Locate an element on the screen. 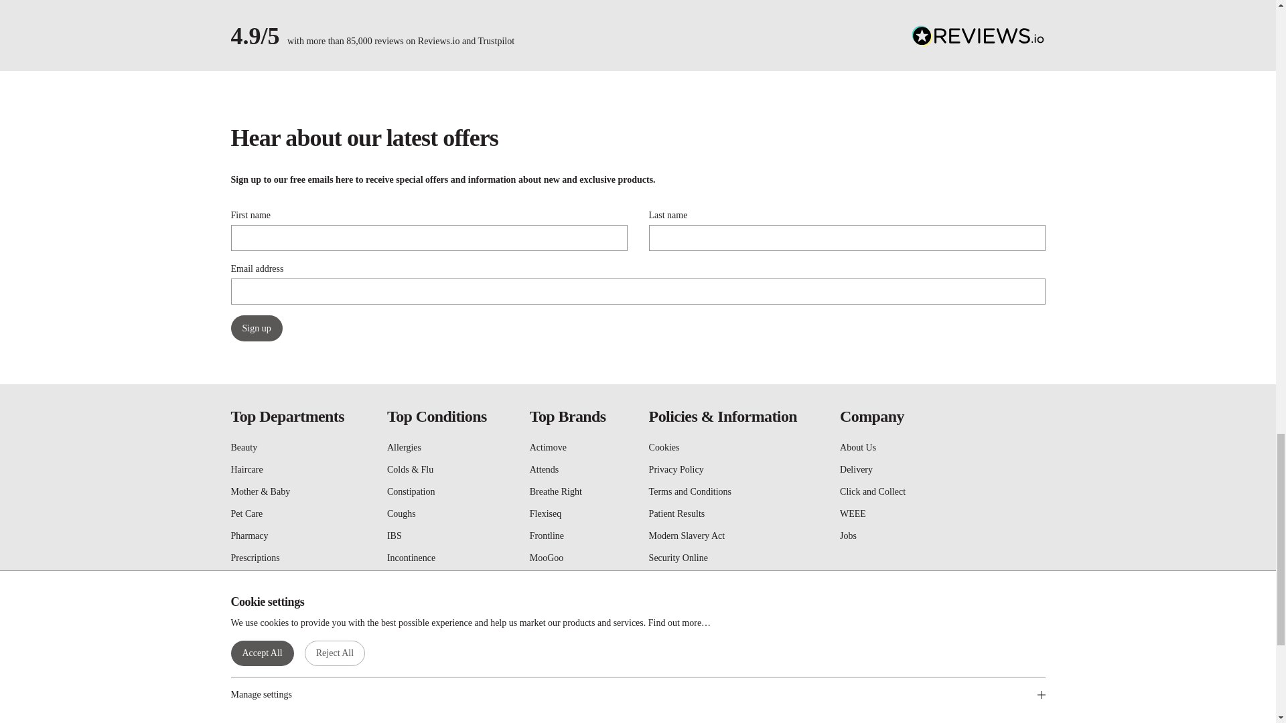 Image resolution: width=1286 pixels, height=723 pixels. Sign up is located at coordinates (256, 328).